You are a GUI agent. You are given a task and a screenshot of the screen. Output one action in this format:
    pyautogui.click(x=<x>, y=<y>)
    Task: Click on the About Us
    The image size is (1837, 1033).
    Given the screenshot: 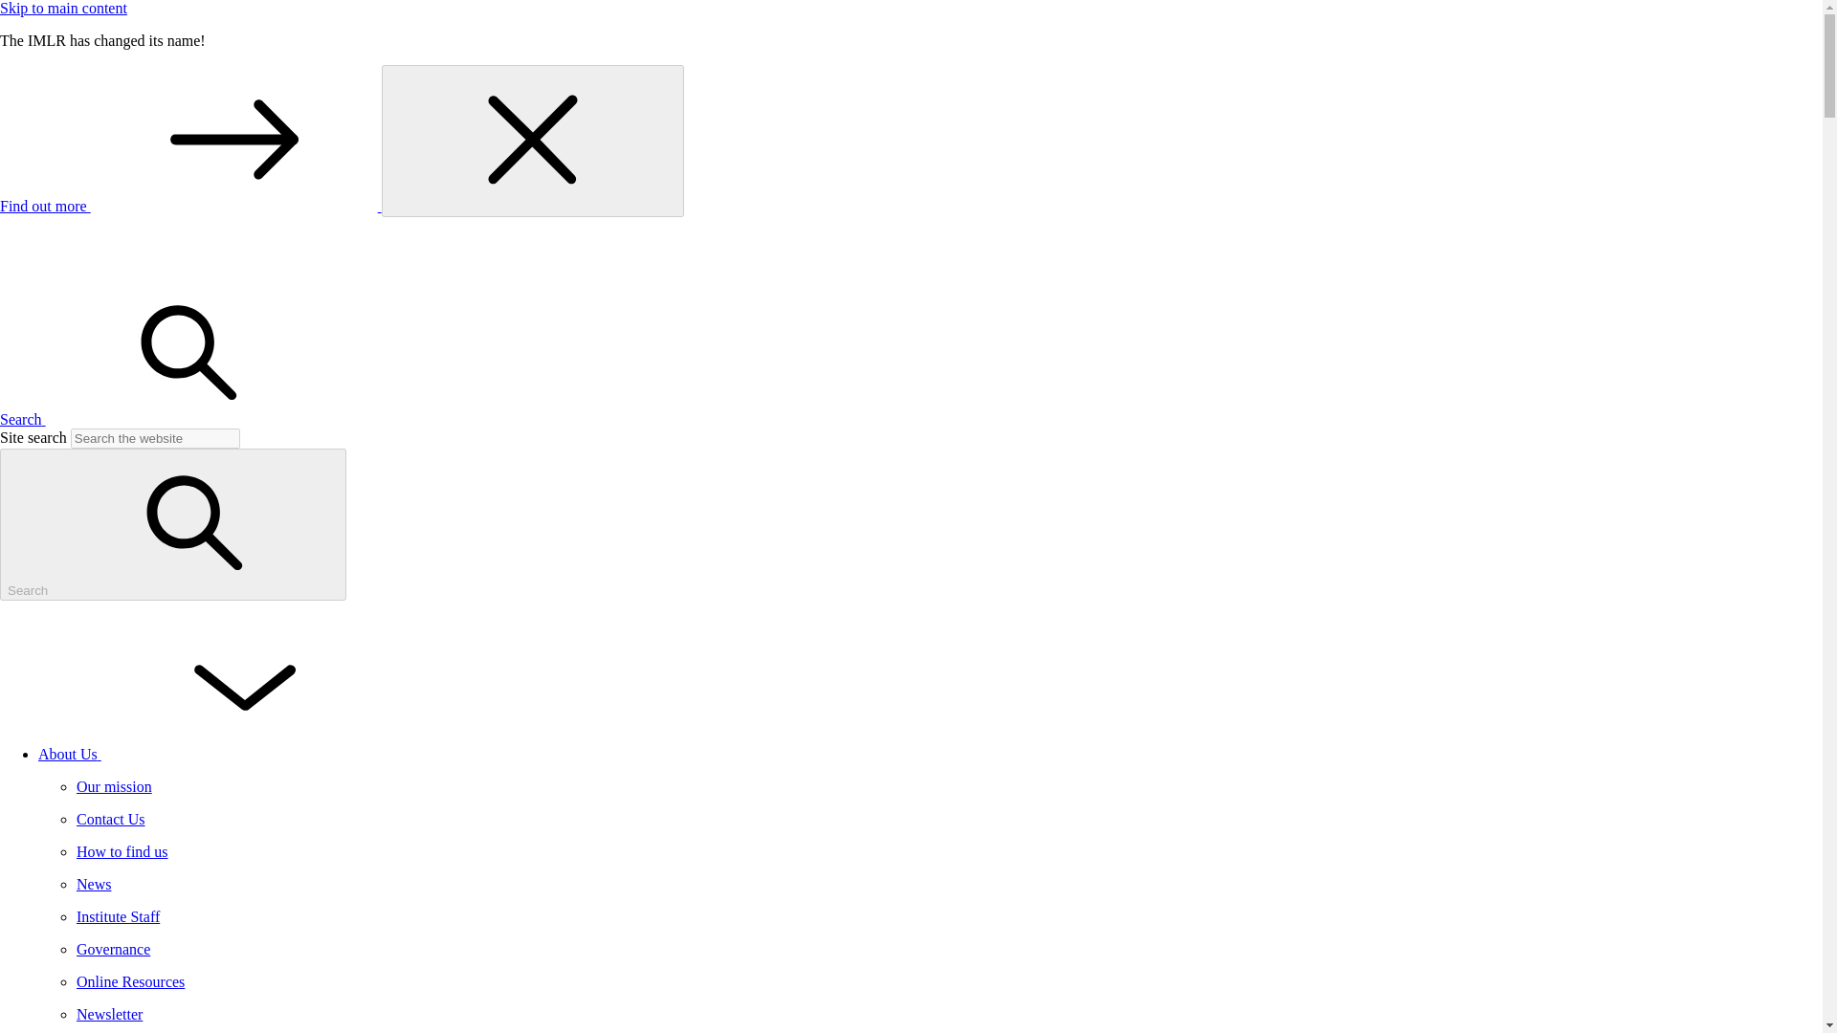 What is the action you would take?
    pyautogui.click(x=212, y=754)
    